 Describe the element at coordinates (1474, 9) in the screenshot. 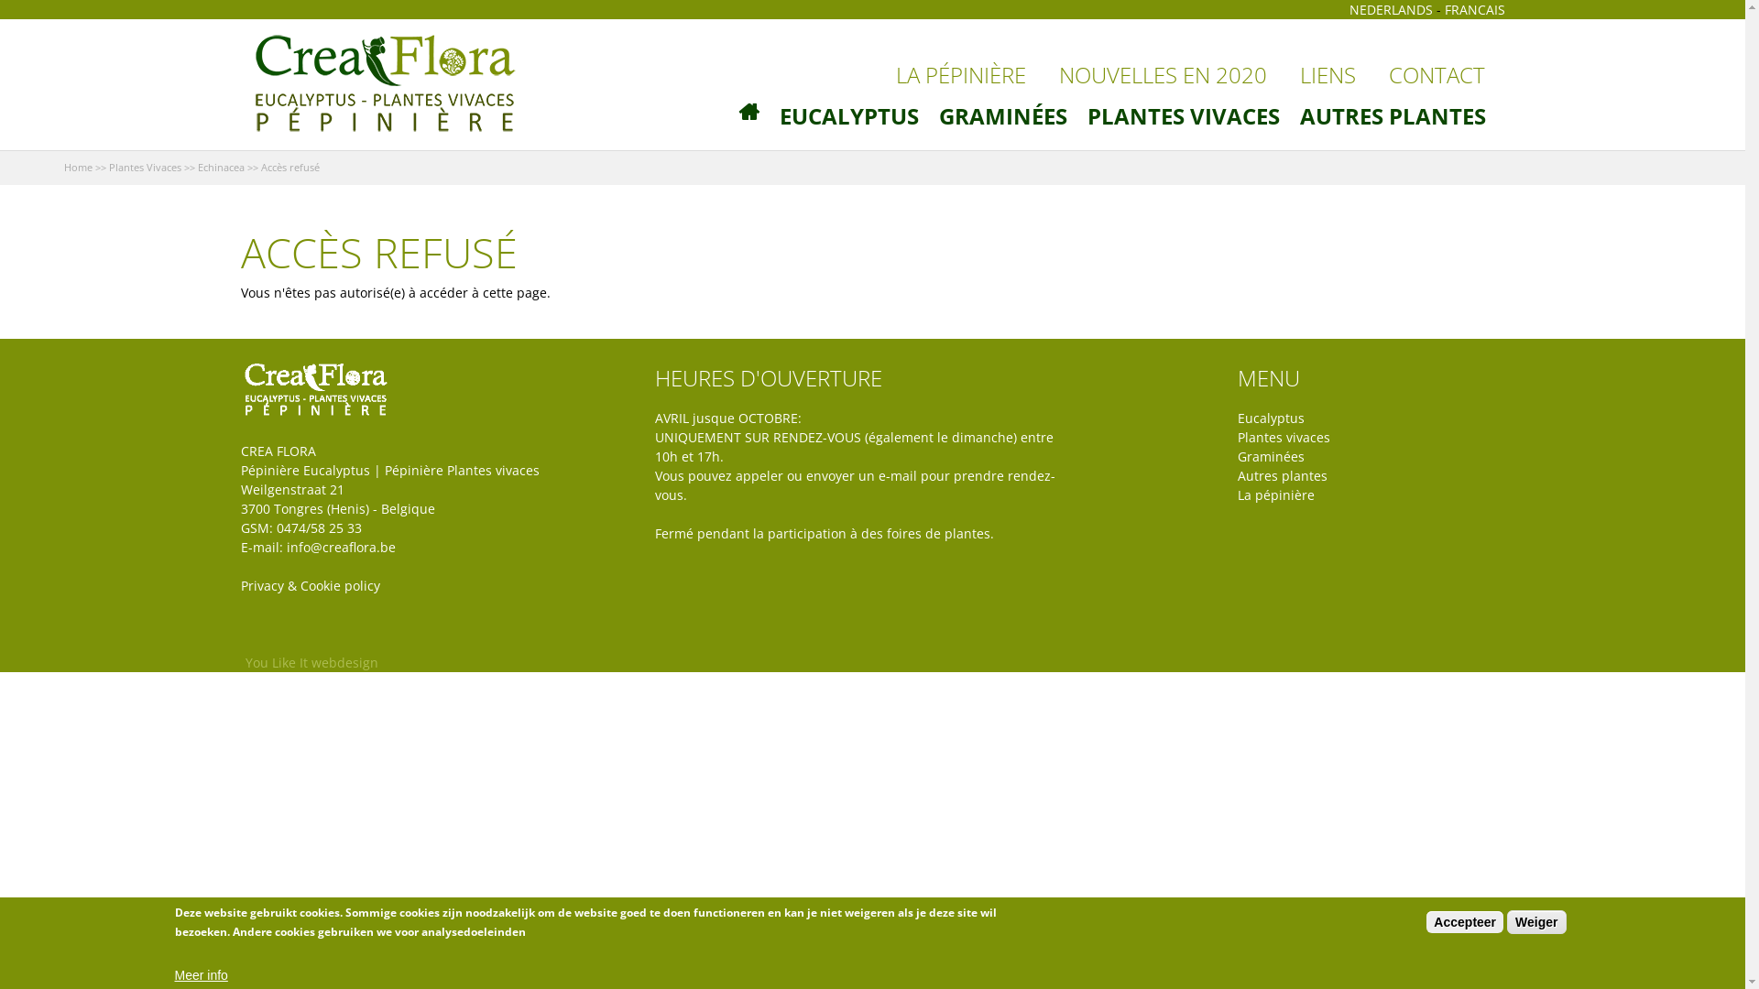

I see `FRANCAIS` at that location.